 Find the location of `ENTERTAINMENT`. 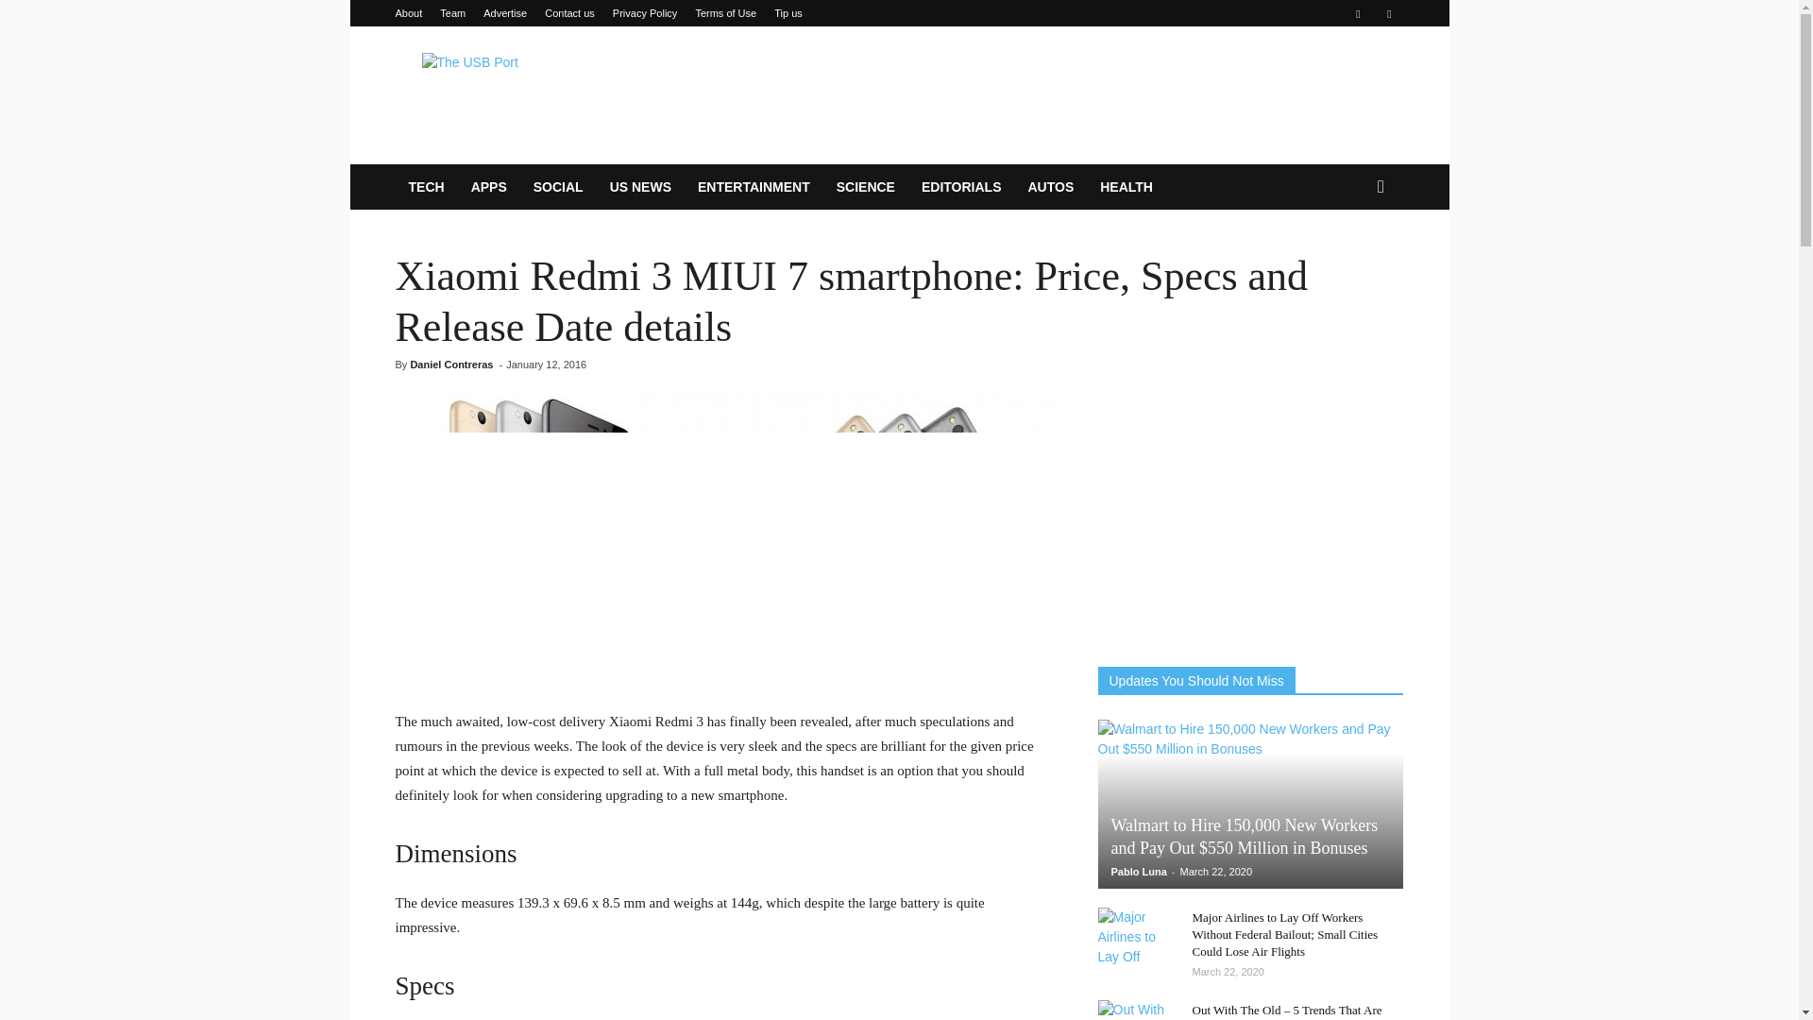

ENTERTAINMENT is located at coordinates (754, 187).